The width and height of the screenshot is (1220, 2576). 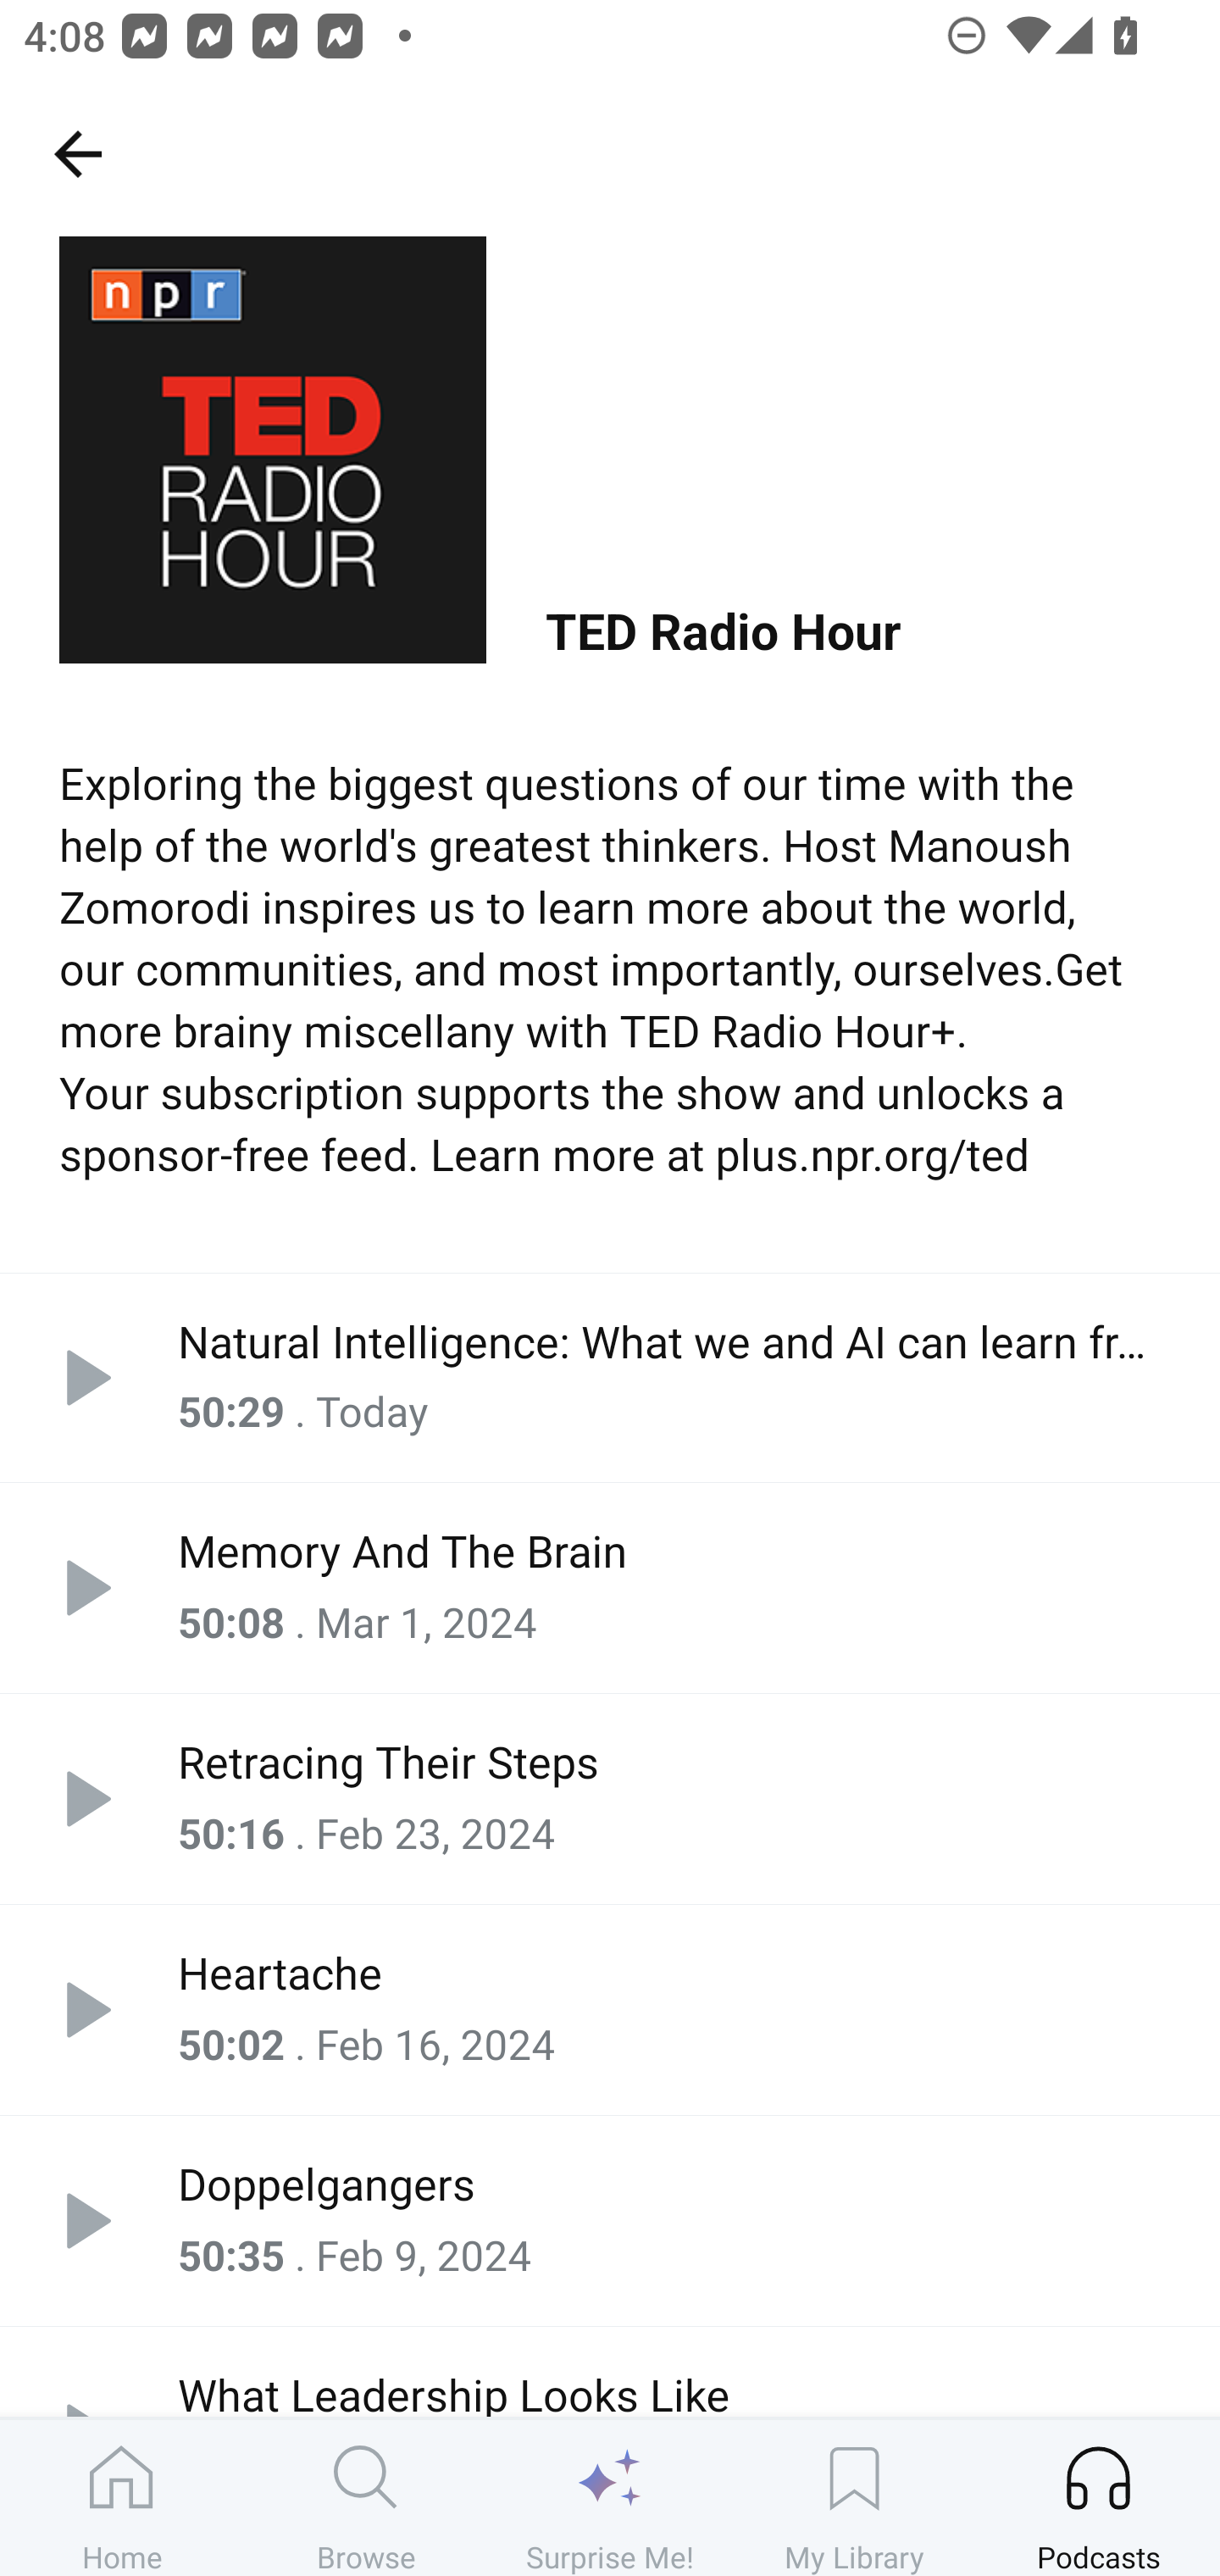 I want to click on My Library, so click(x=854, y=2497).